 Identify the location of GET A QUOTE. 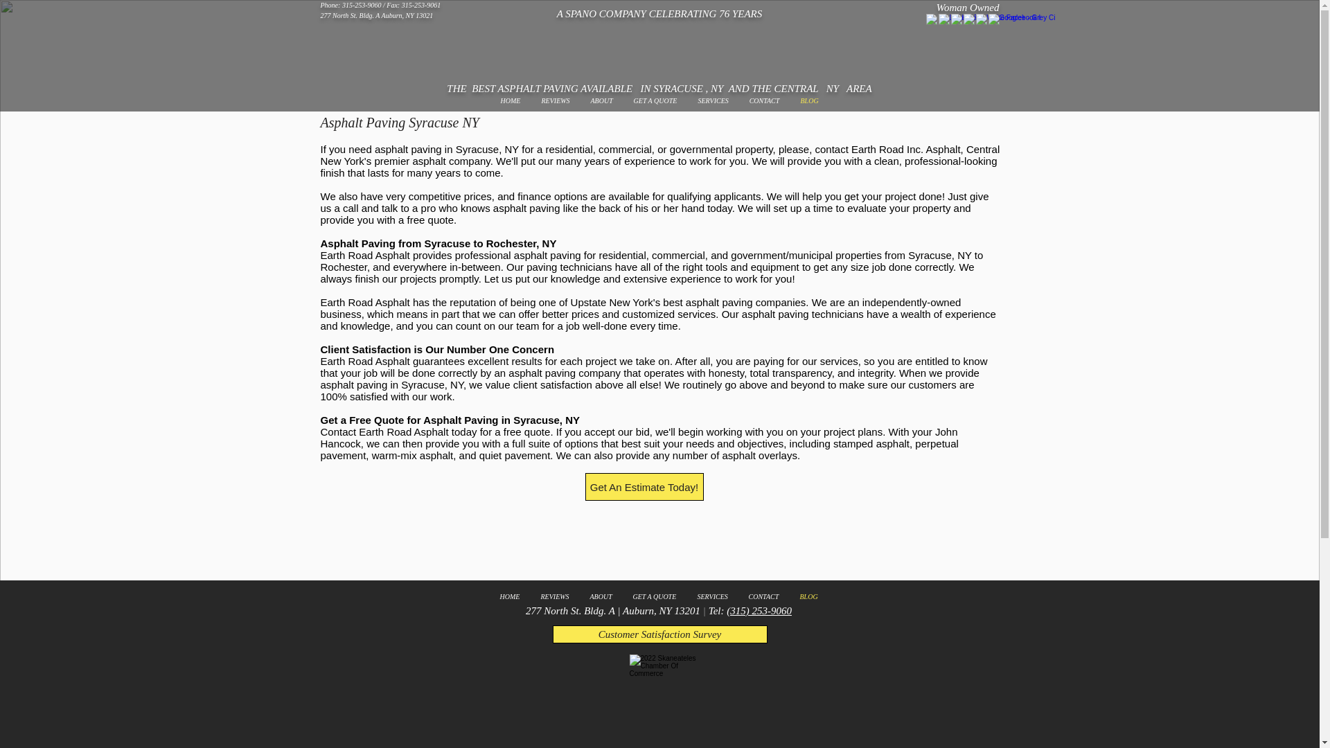
(655, 101).